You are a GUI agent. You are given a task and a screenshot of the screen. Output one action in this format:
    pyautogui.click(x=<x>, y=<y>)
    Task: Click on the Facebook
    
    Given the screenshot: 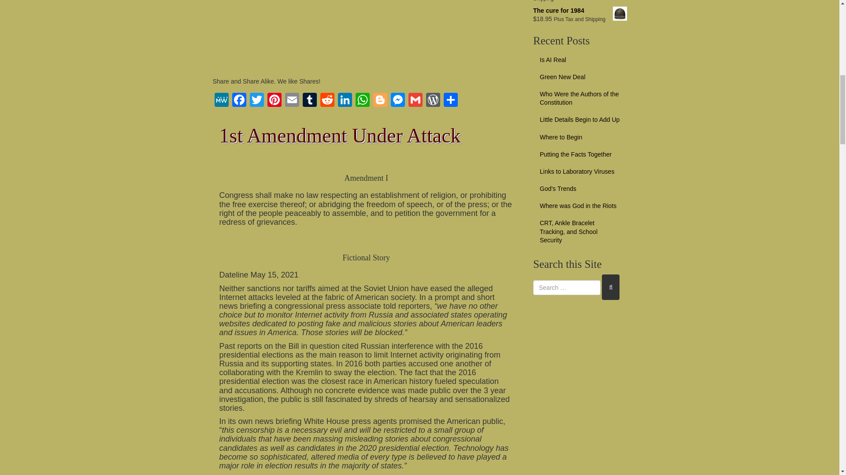 What is the action you would take?
    pyautogui.click(x=239, y=101)
    